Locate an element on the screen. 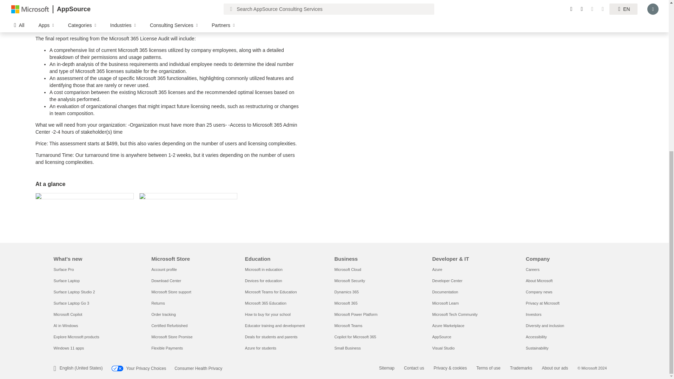  AI in Windows is located at coordinates (65, 326).